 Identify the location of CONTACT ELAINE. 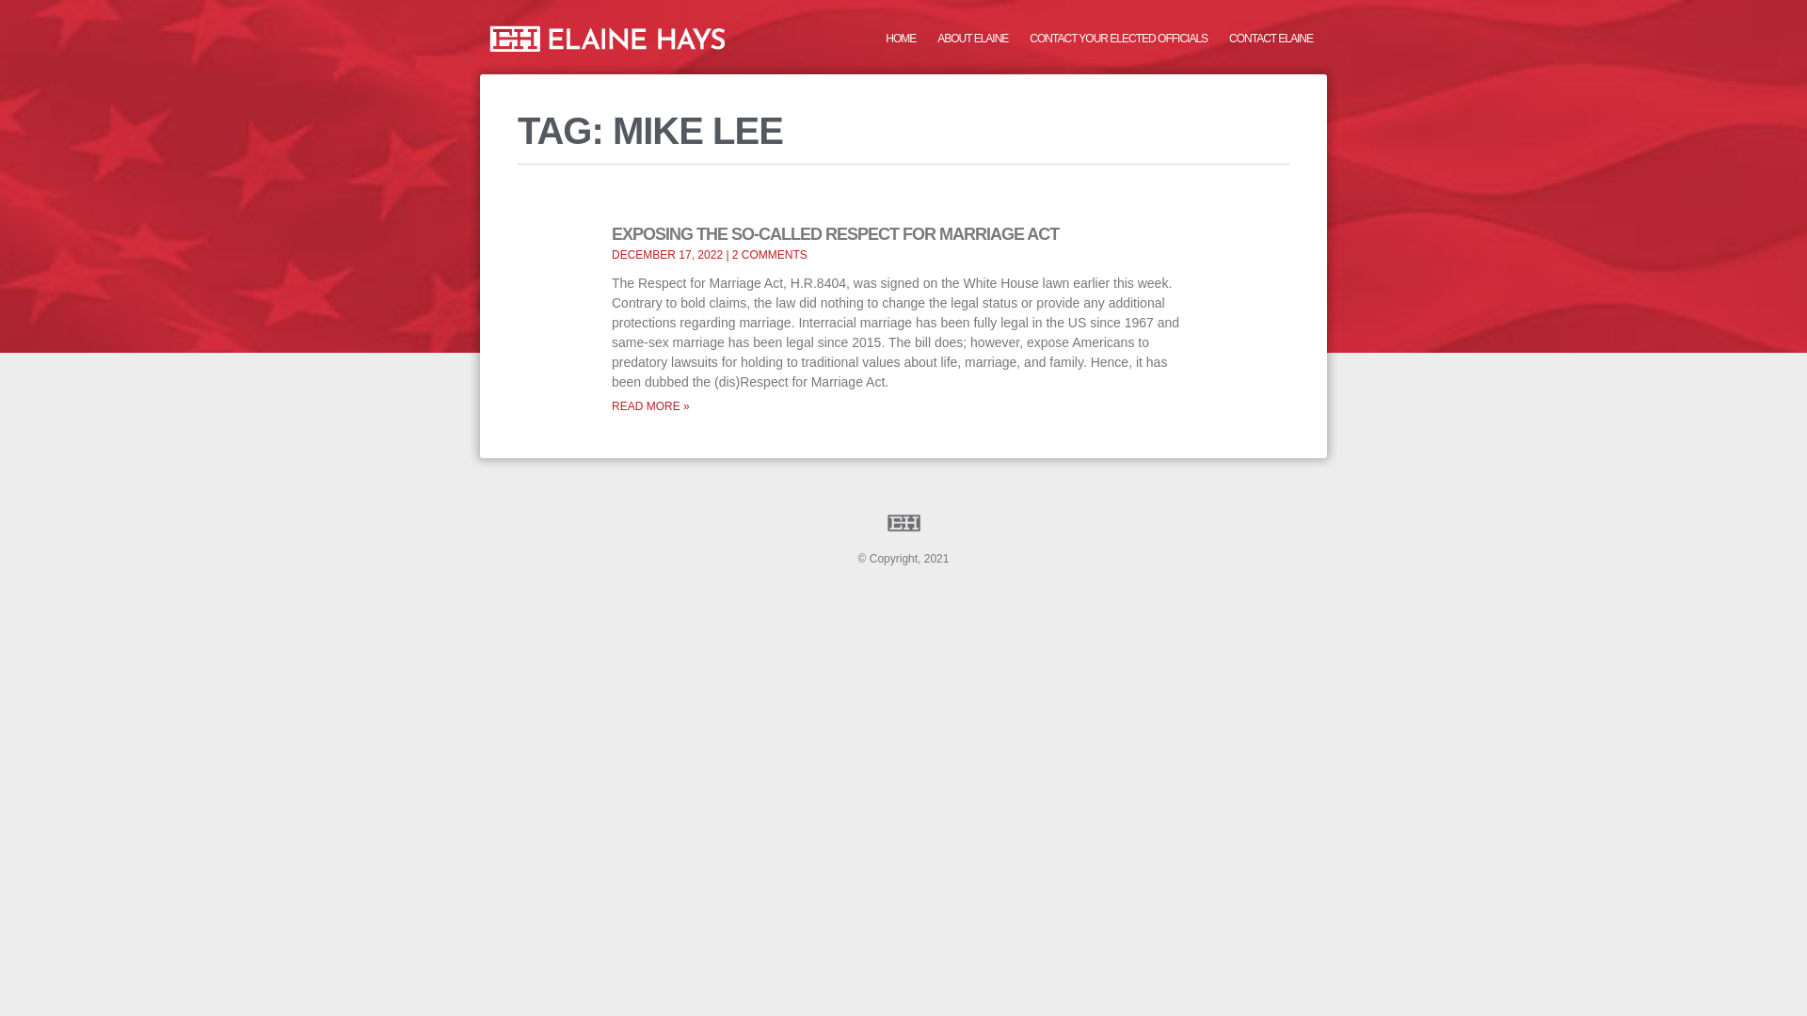
(1271, 38).